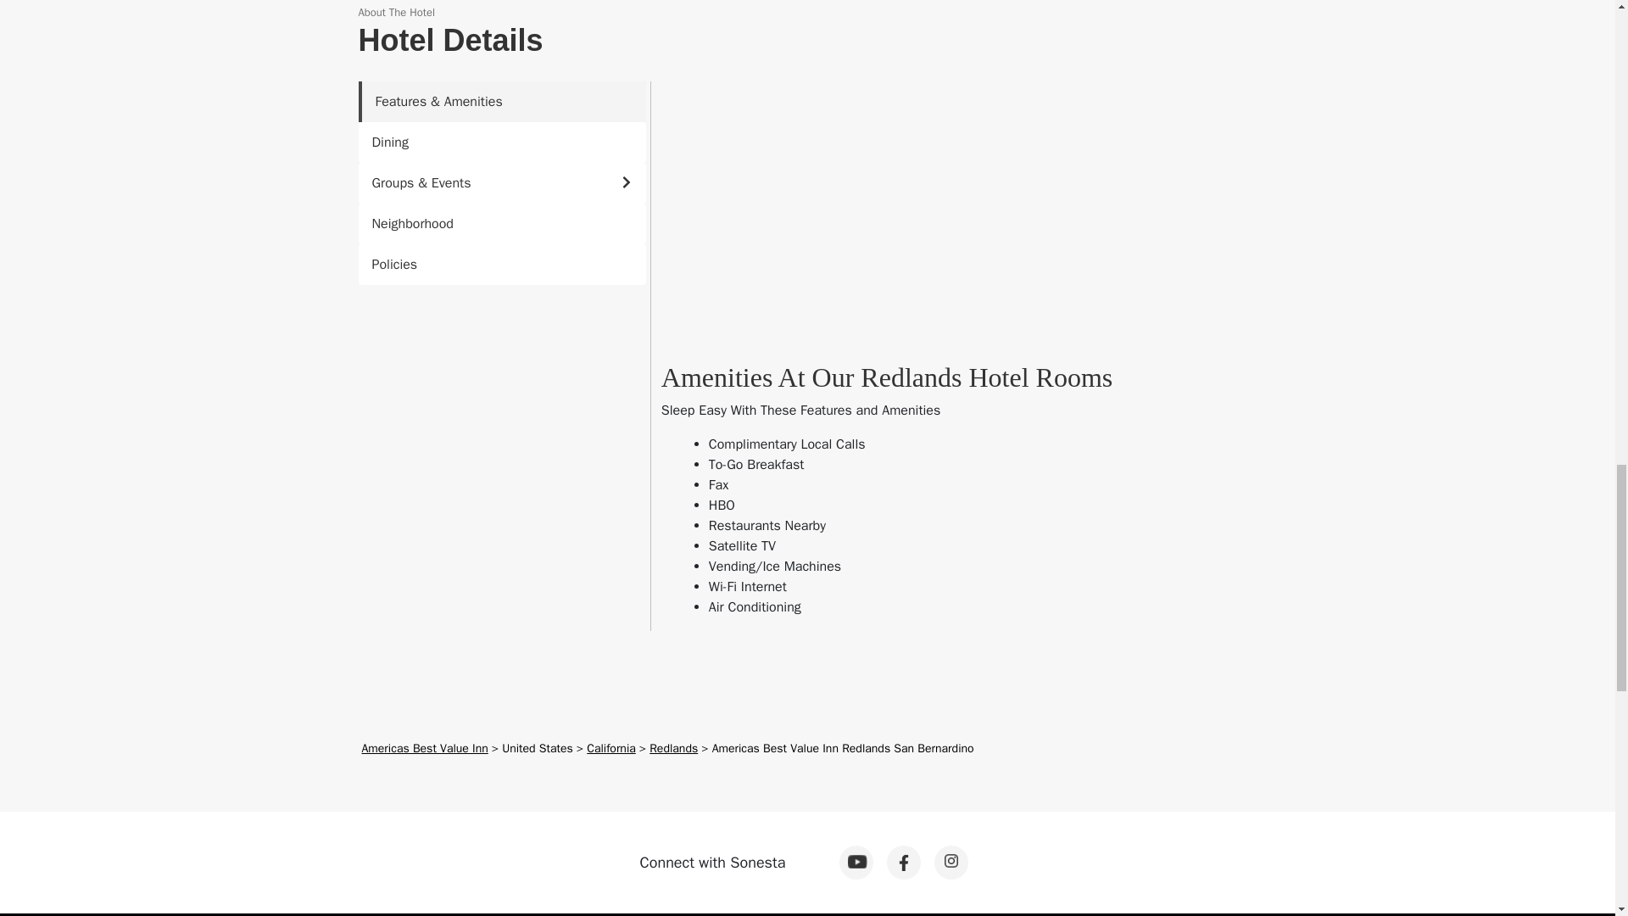 The height and width of the screenshot is (916, 1628). I want to click on Neighborhood, so click(501, 224).